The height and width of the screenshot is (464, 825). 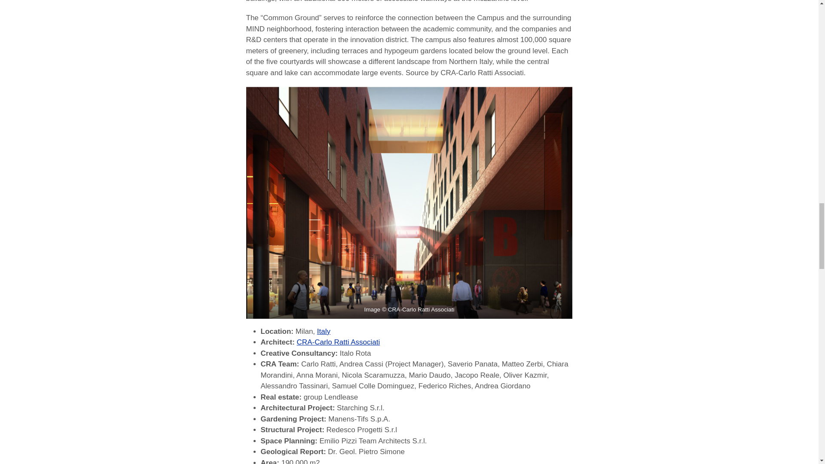 What do you see at coordinates (324, 331) in the screenshot?
I see `Italy` at bounding box center [324, 331].